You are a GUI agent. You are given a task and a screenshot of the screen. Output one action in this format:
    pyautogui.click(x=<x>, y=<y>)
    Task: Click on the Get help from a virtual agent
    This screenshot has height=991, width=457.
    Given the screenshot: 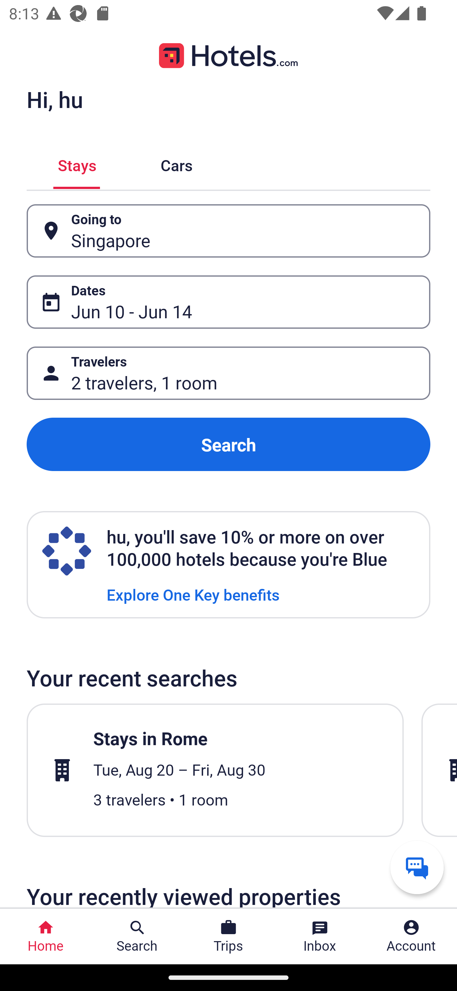 What is the action you would take?
    pyautogui.click(x=417, y=867)
    